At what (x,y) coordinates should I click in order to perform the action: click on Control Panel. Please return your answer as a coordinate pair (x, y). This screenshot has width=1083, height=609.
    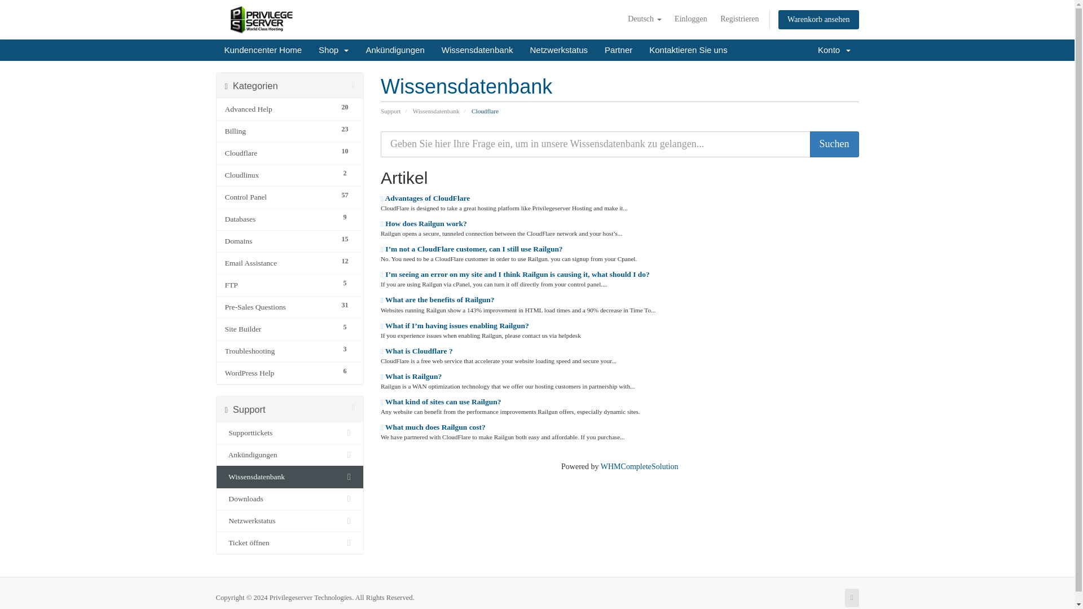
    Looking at the image, I should click on (279, 197).